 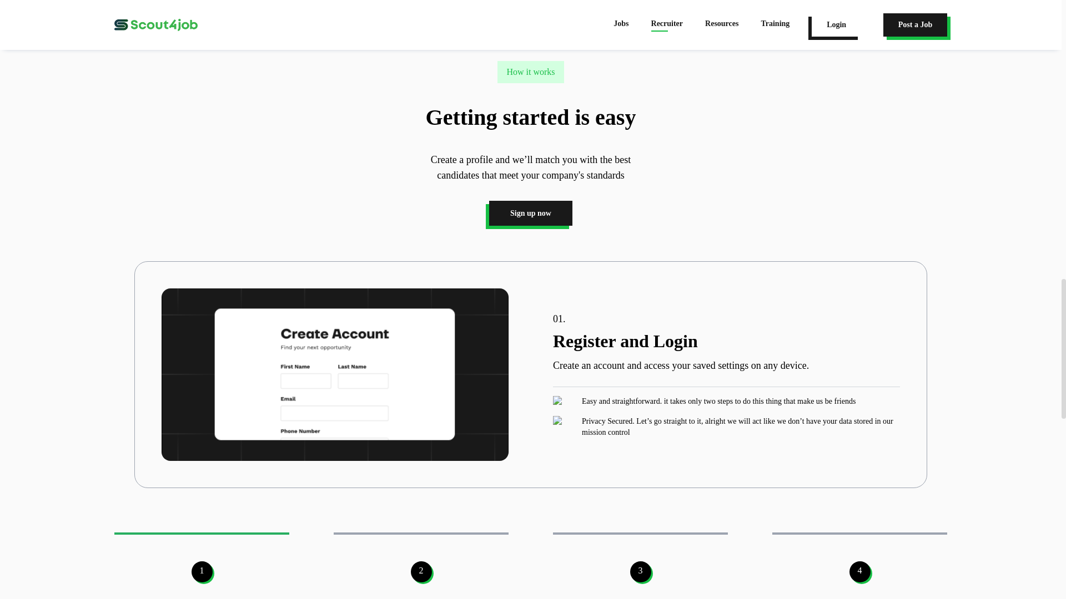 I want to click on Sign up now, so click(x=531, y=213).